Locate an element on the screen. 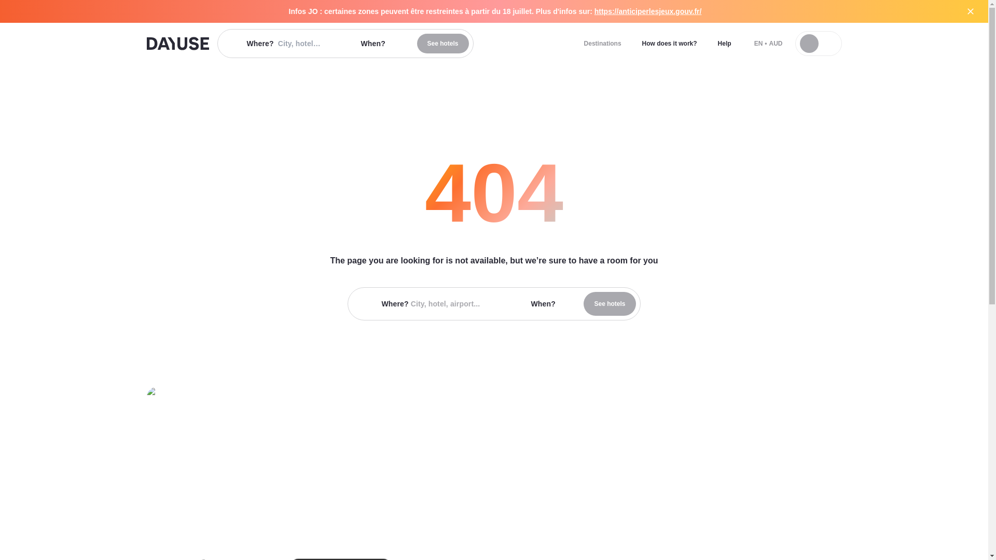  Dayuse is located at coordinates (177, 44).